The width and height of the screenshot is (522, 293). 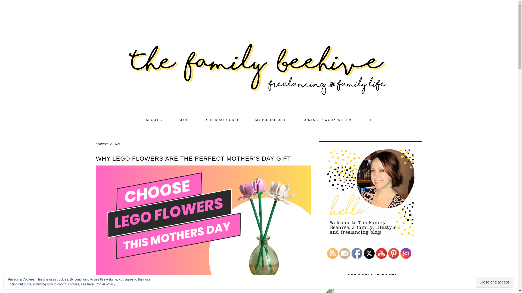 I want to click on REFERRAL CODES, so click(x=222, y=120).